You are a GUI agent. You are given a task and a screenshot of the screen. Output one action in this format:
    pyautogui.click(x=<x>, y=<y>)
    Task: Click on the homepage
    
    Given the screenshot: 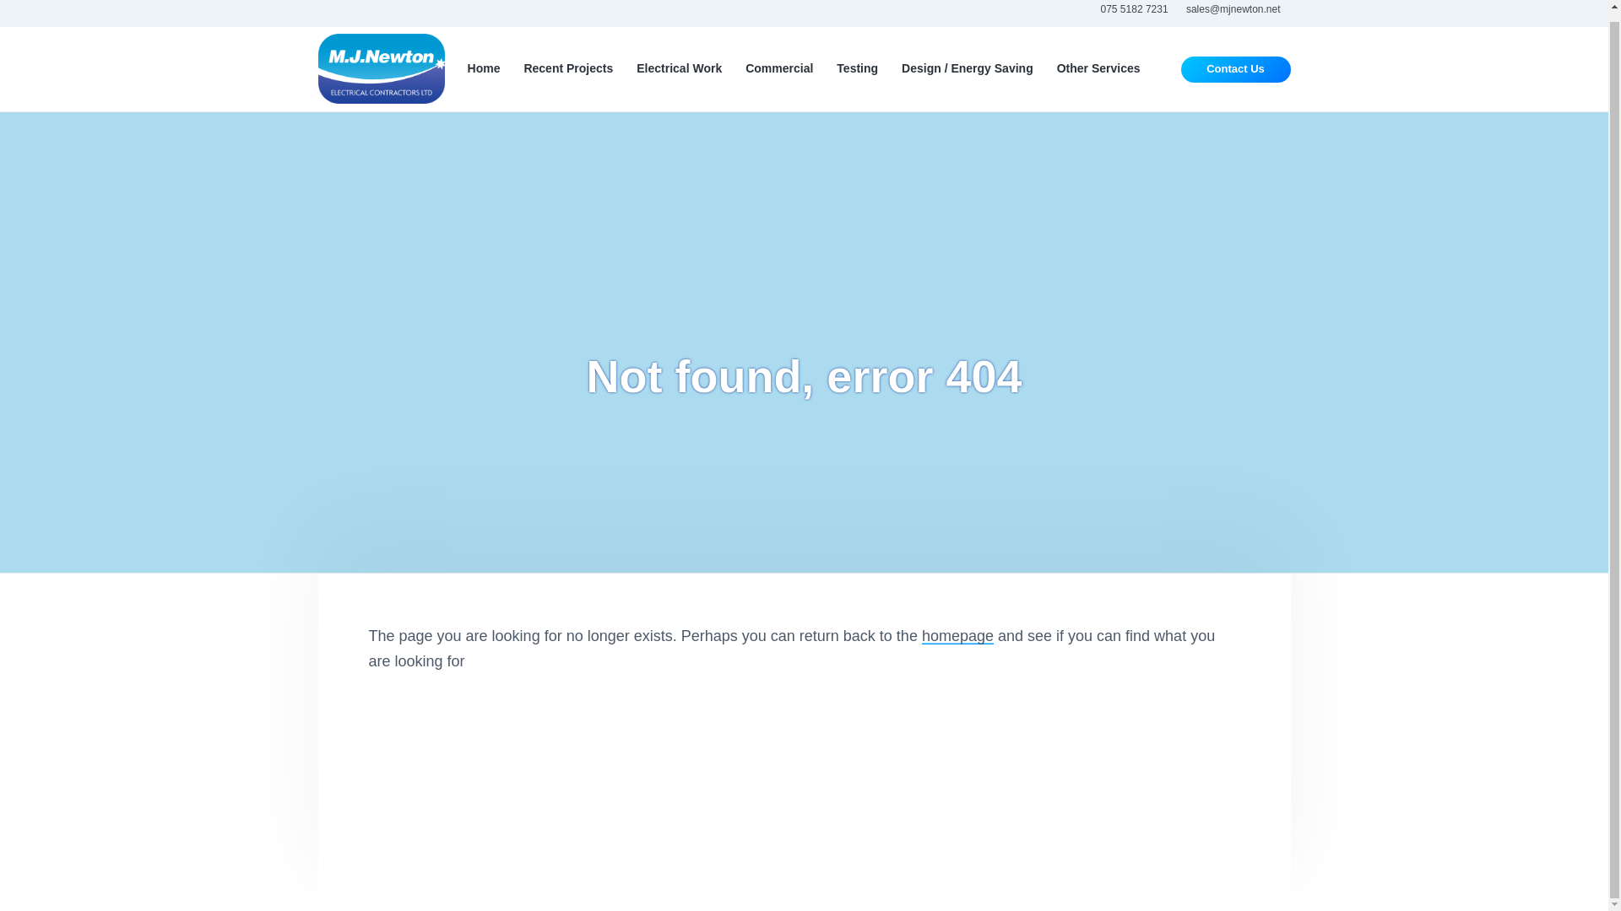 What is the action you would take?
    pyautogui.click(x=957, y=636)
    